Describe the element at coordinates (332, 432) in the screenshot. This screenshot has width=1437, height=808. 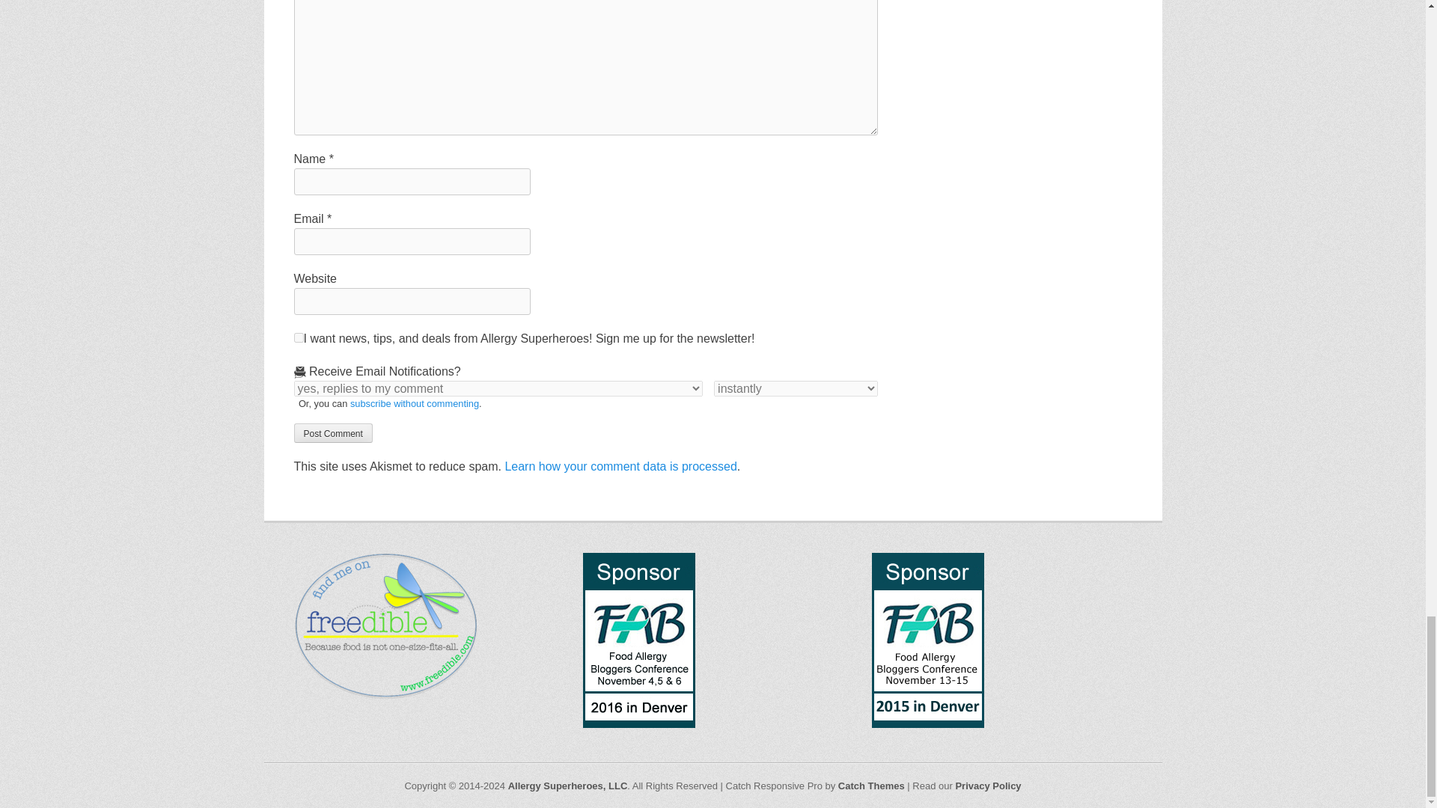
I see `Post Comment` at that location.